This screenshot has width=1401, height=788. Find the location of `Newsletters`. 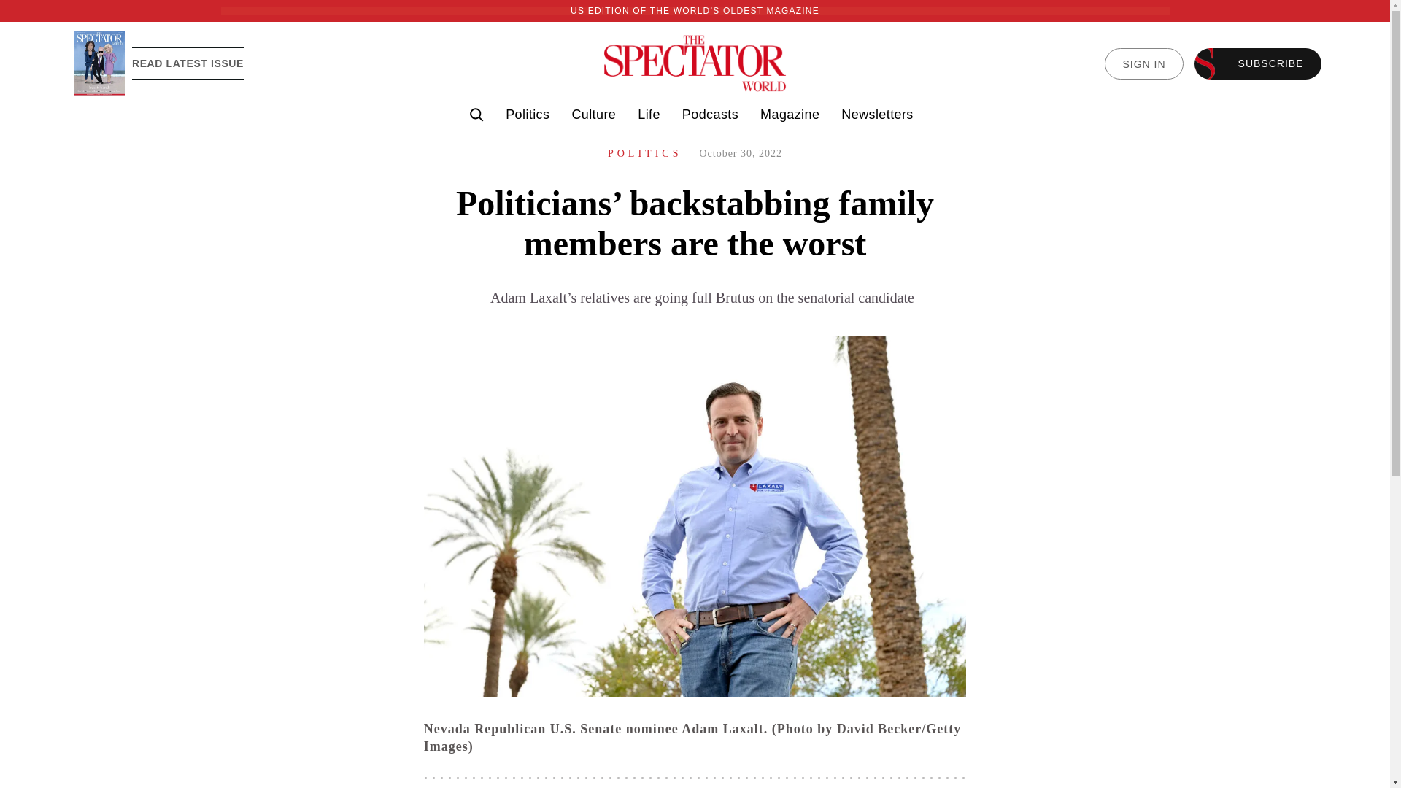

Newsletters is located at coordinates (877, 115).